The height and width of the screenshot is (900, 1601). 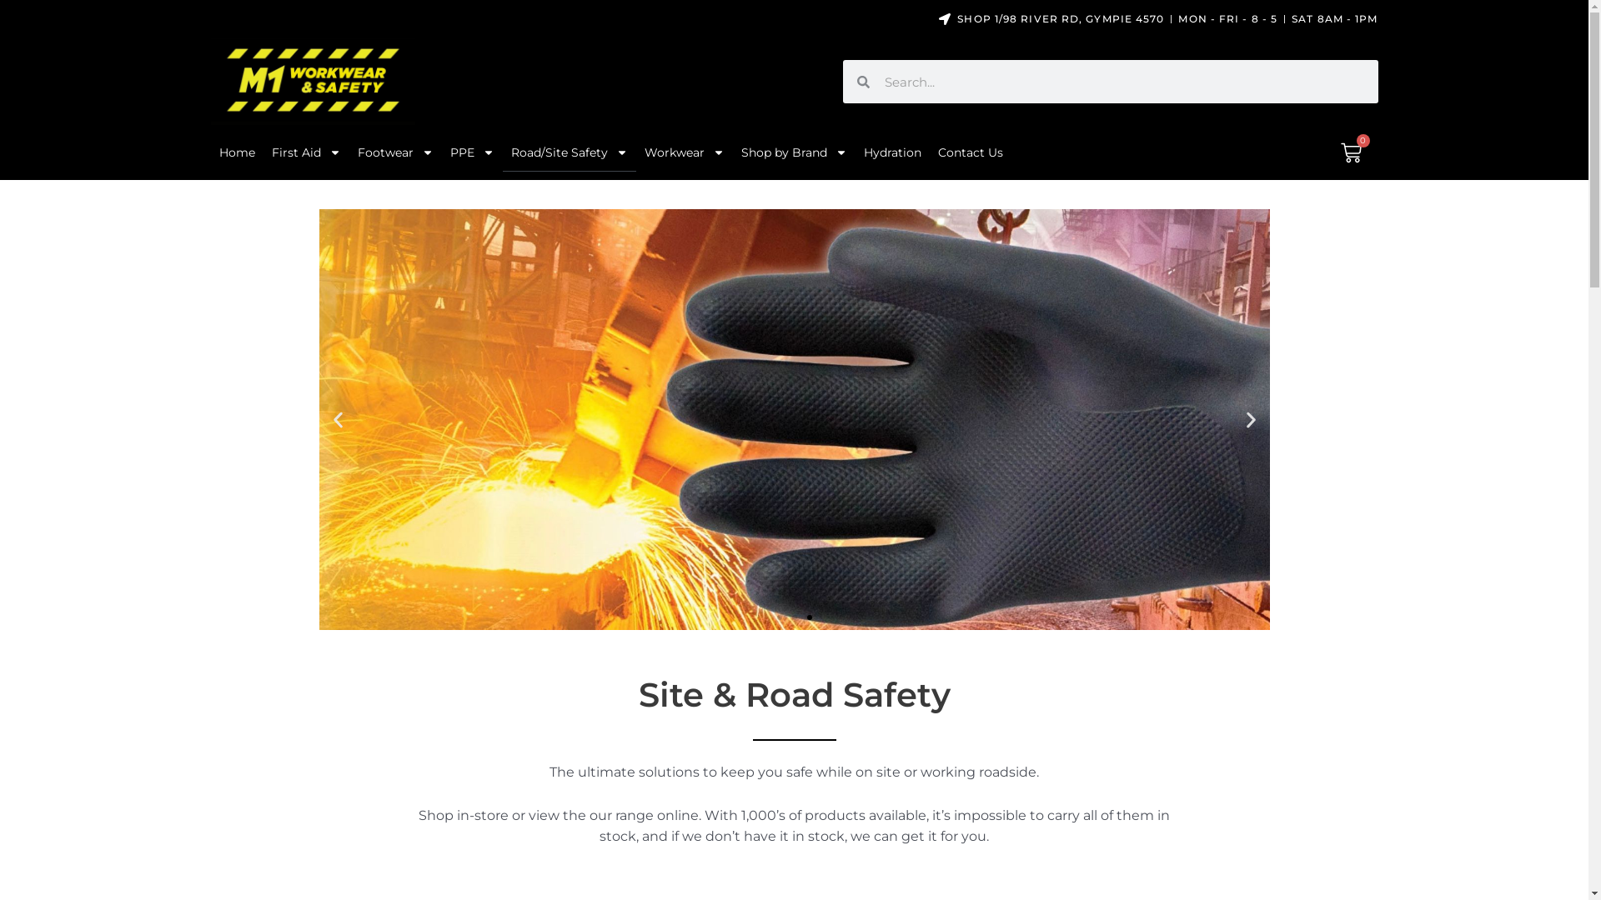 What do you see at coordinates (684, 152) in the screenshot?
I see `Workwear` at bounding box center [684, 152].